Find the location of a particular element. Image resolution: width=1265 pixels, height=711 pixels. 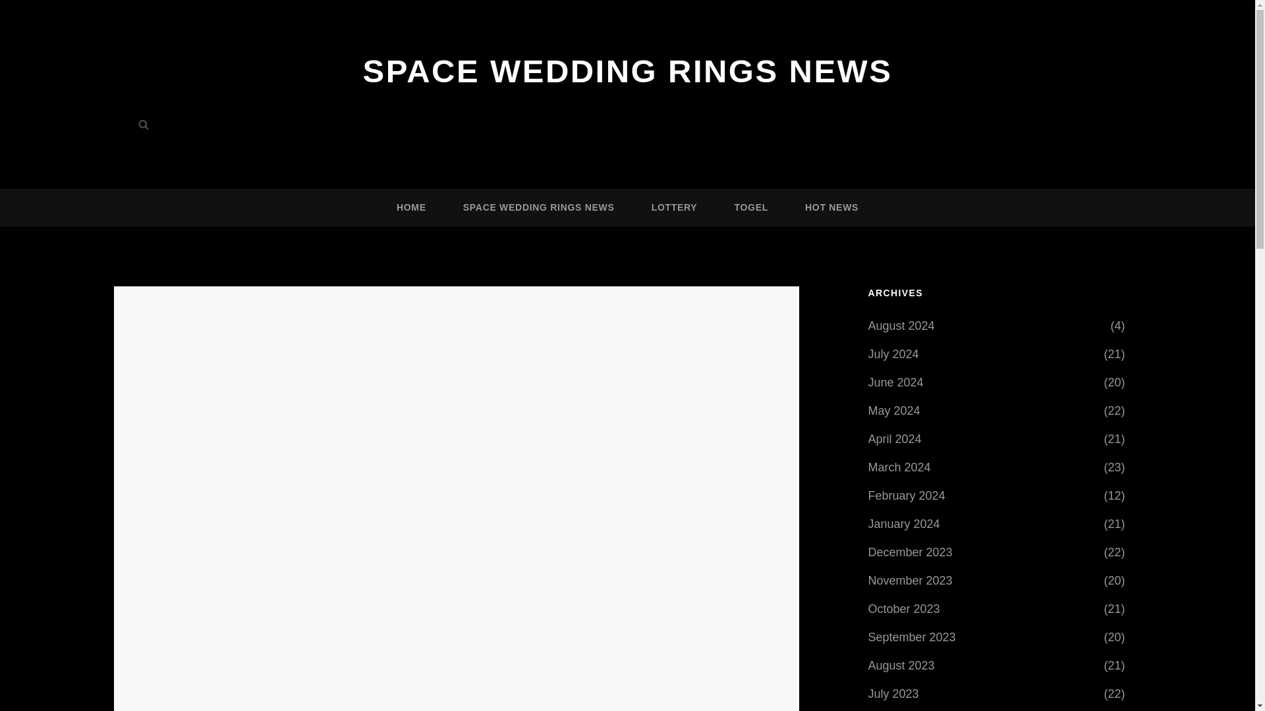

December 2023 is located at coordinates (910, 552).